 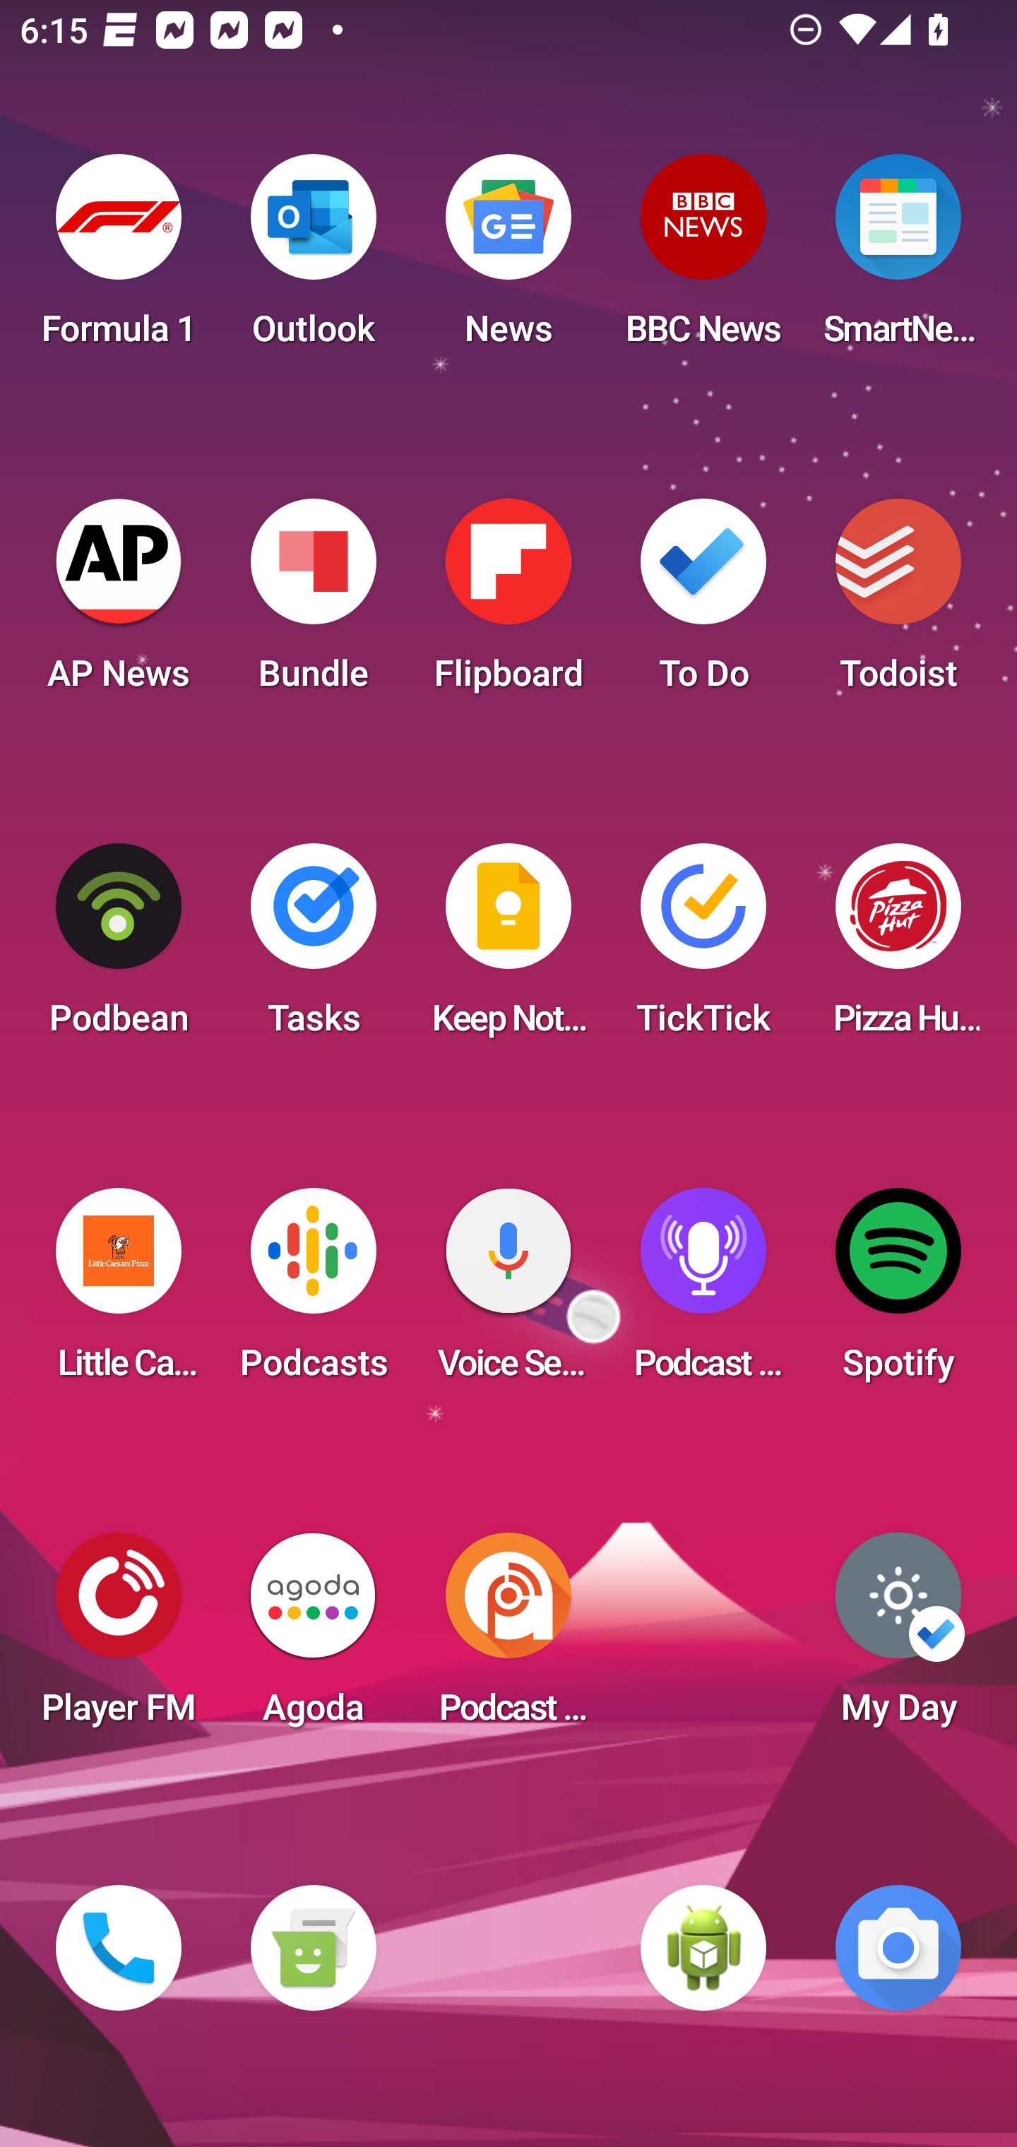 I want to click on AP News, so click(x=119, y=603).